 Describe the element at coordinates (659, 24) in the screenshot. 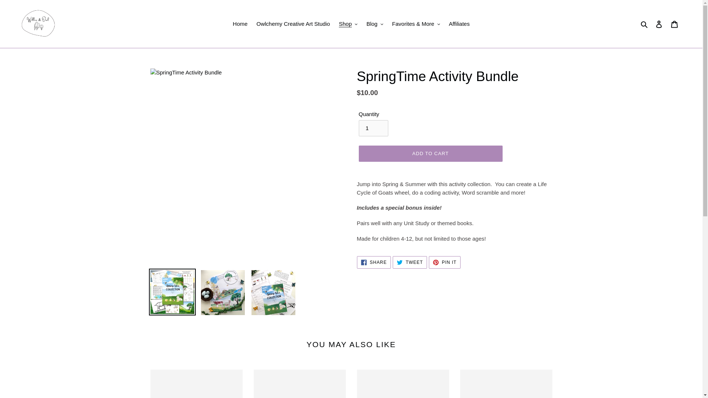

I see `Log in` at that location.